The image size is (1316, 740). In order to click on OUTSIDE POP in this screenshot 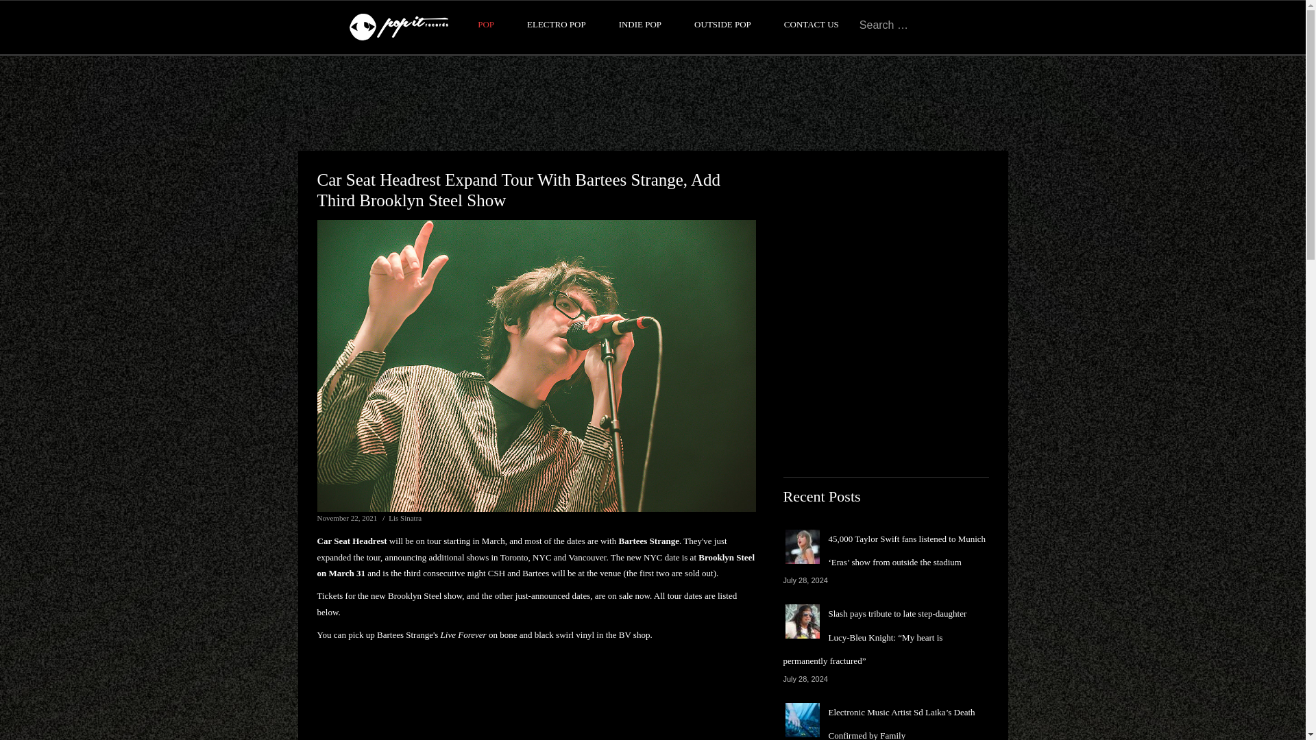, I will do `click(722, 24)`.